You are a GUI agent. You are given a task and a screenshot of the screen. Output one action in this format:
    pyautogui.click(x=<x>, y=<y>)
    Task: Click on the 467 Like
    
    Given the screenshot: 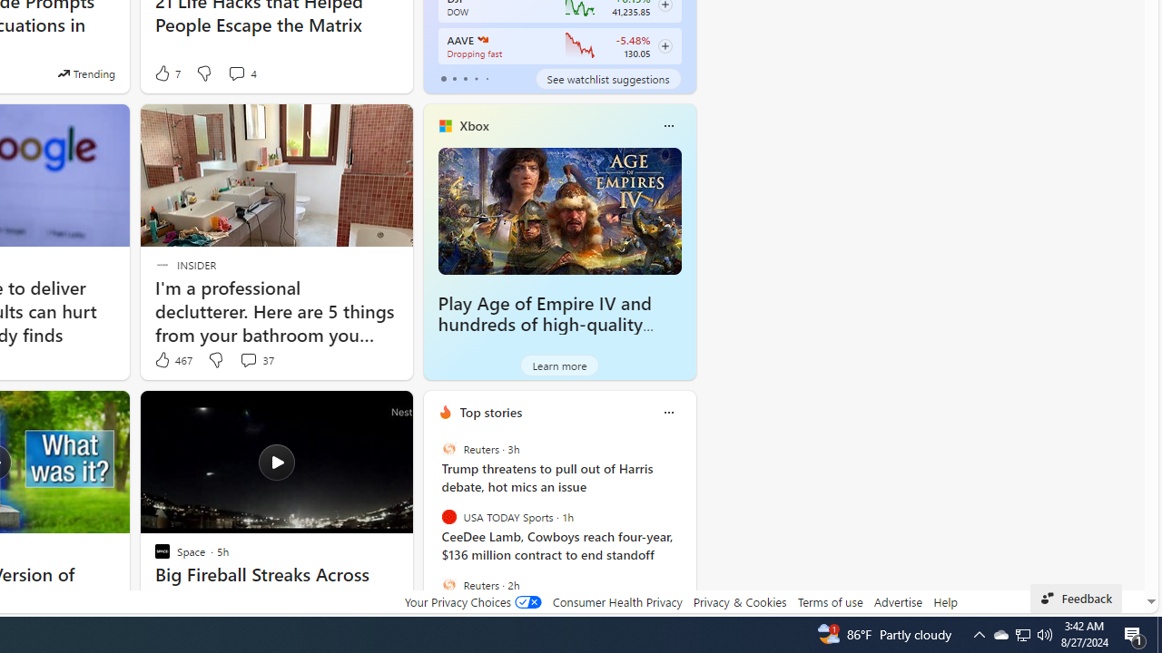 What is the action you would take?
    pyautogui.click(x=172, y=360)
    